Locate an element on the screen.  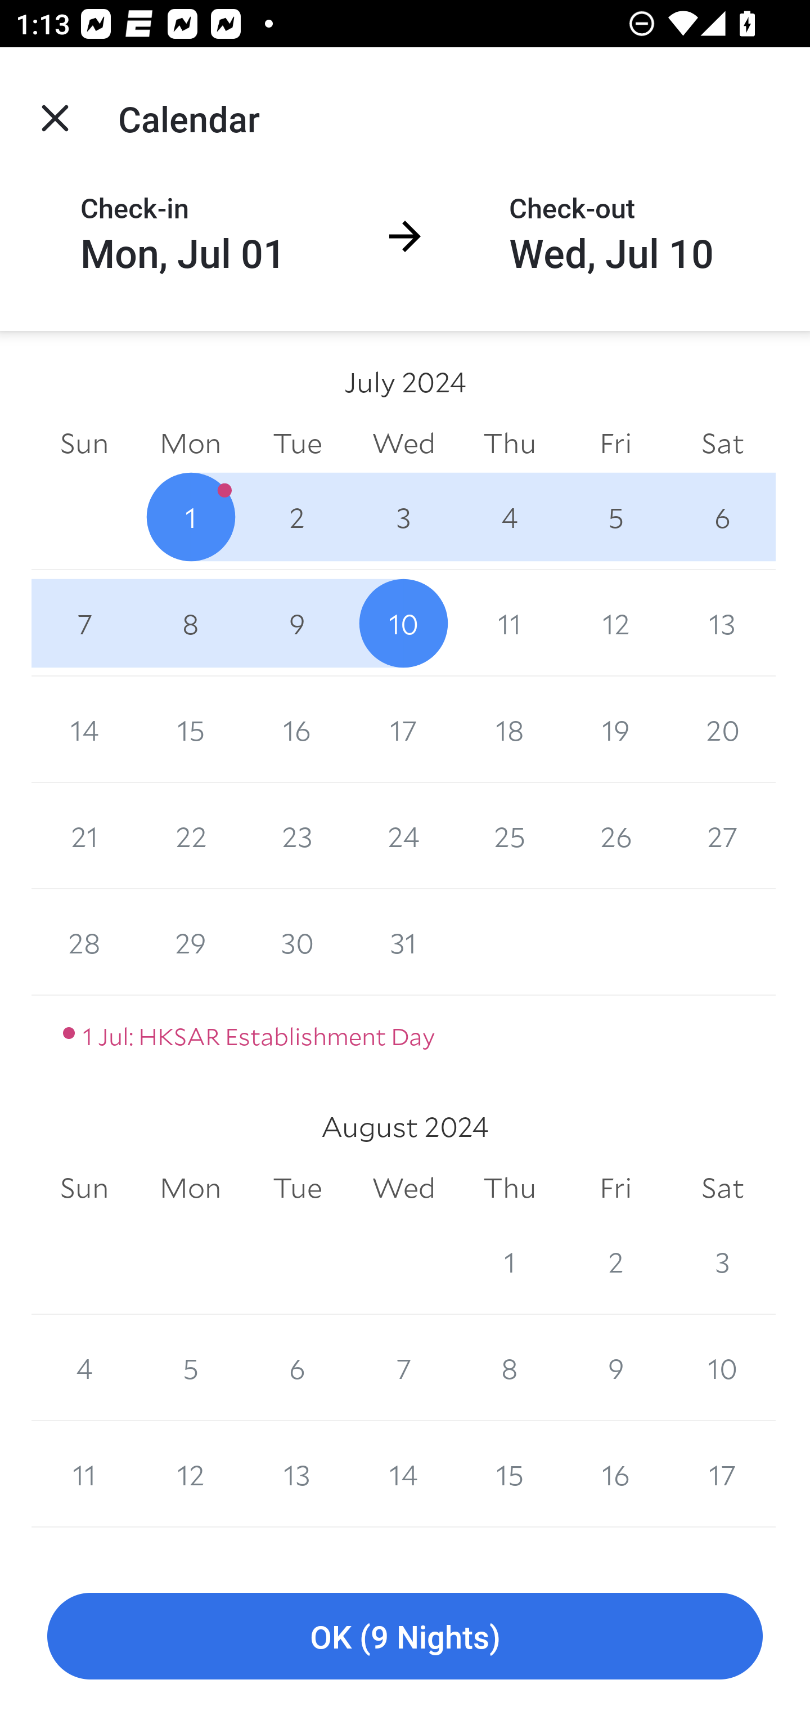
Mon is located at coordinates (190, 1188).